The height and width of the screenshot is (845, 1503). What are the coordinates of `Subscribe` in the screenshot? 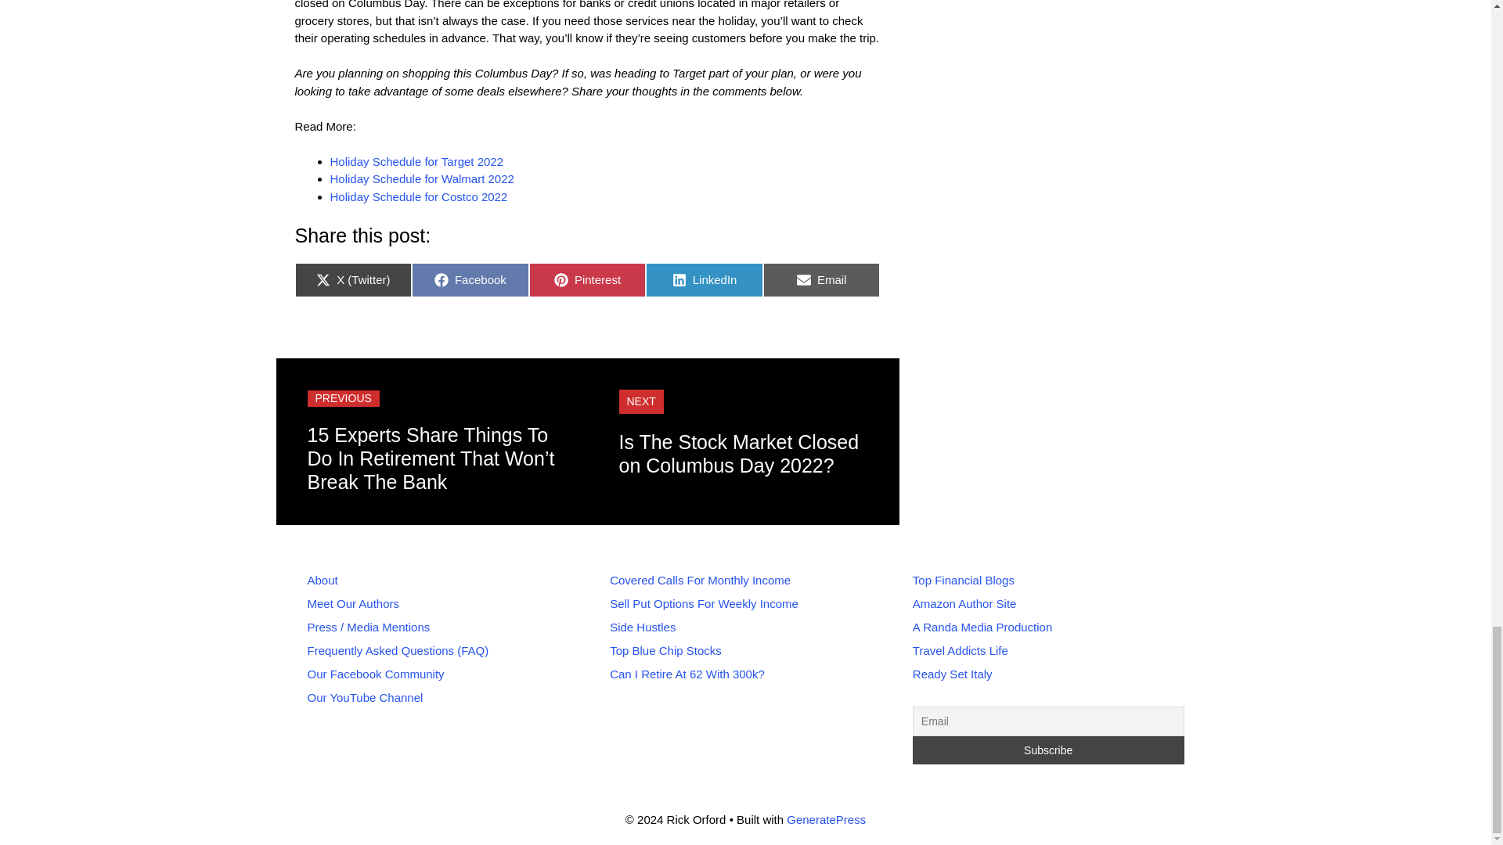 It's located at (1047, 750).